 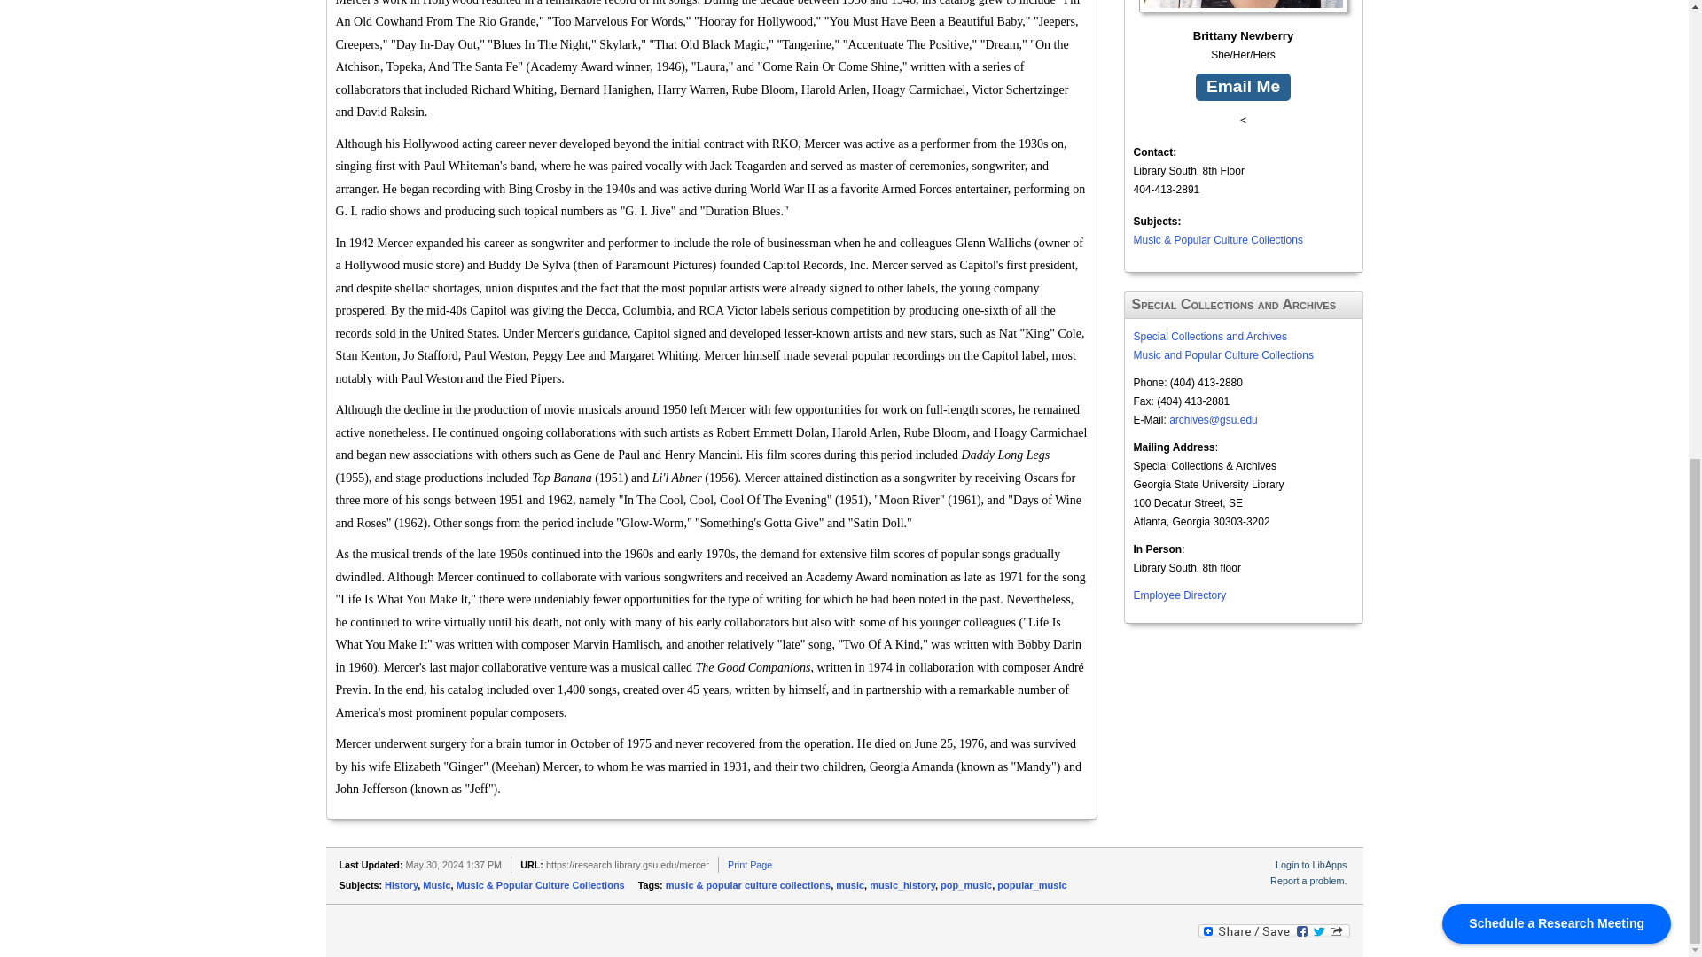 What do you see at coordinates (750, 864) in the screenshot?
I see `Print Page` at bounding box center [750, 864].